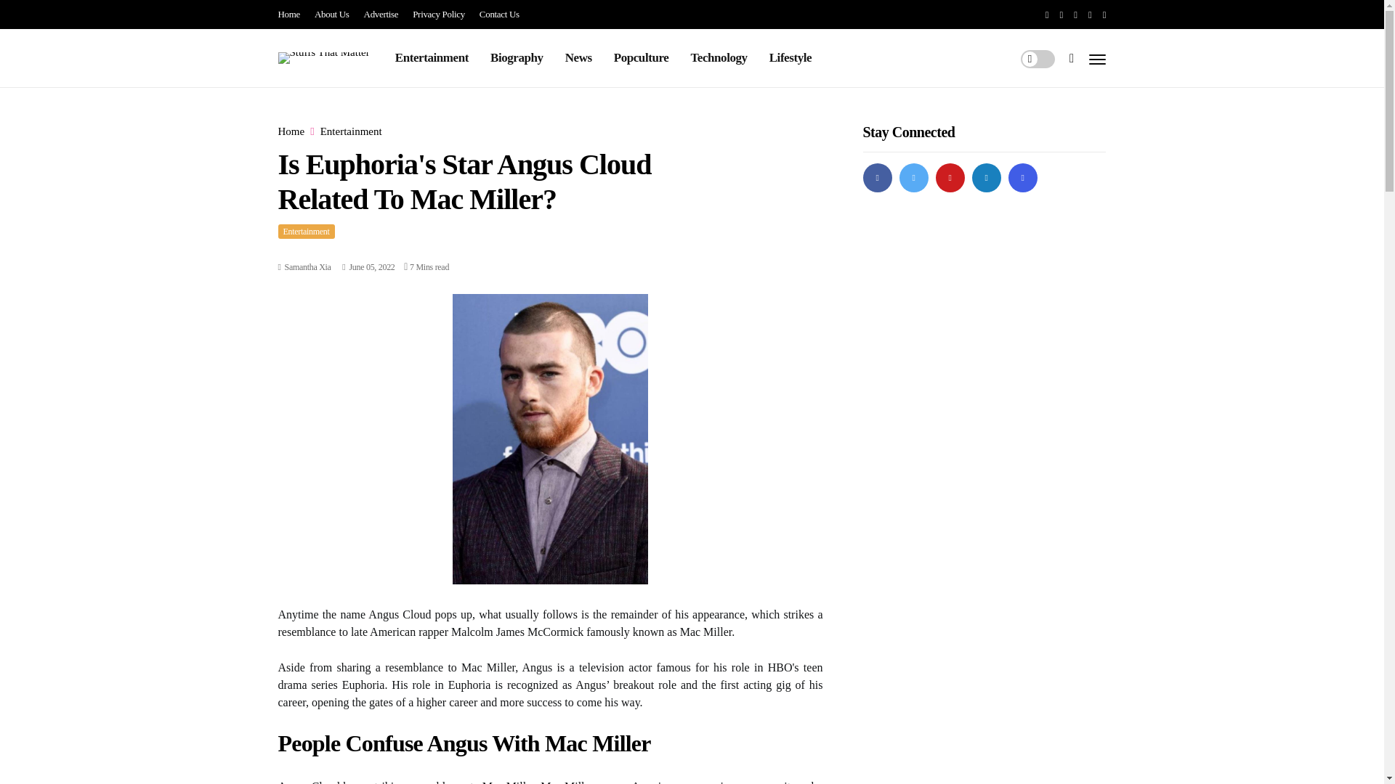 The image size is (1395, 784). What do you see at coordinates (517, 57) in the screenshot?
I see `Biography` at bounding box center [517, 57].